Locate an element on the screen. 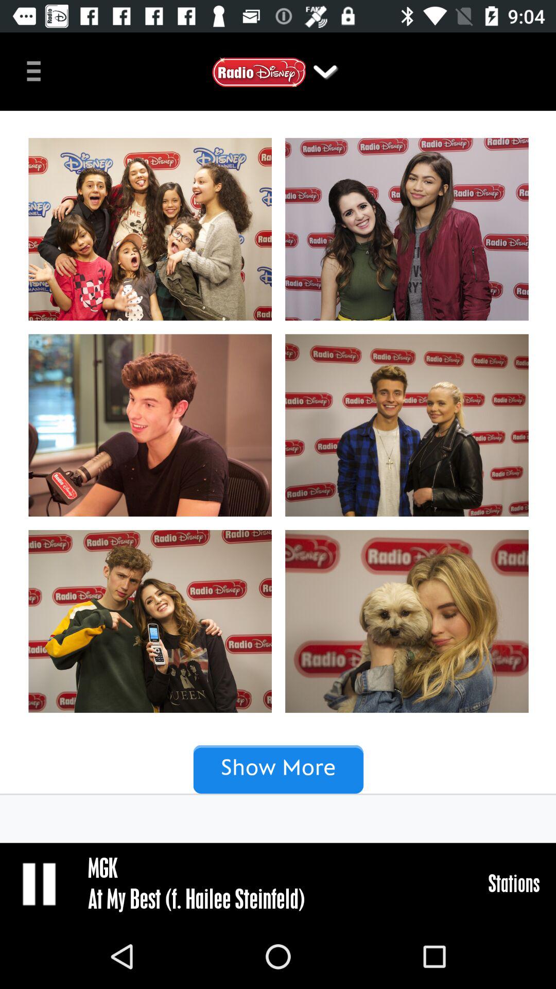  play is located at coordinates (40, 883).